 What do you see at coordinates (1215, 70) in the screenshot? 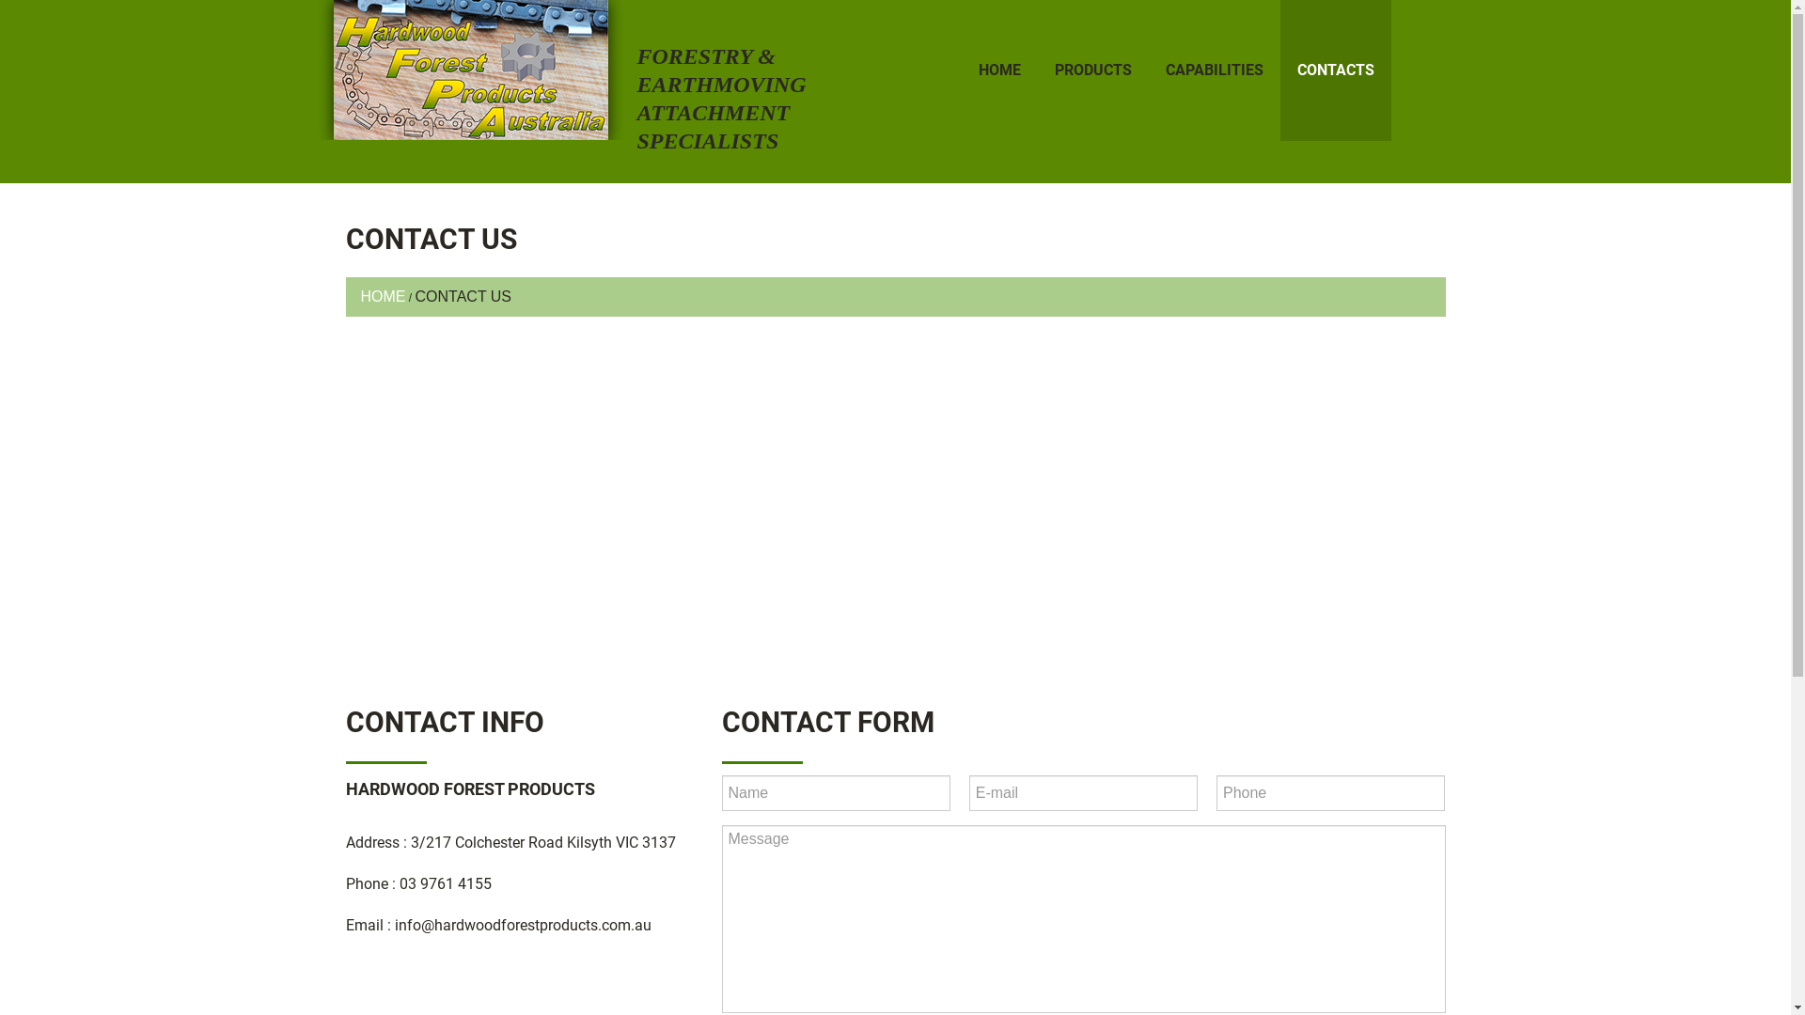
I see `CAPABILITIES` at bounding box center [1215, 70].